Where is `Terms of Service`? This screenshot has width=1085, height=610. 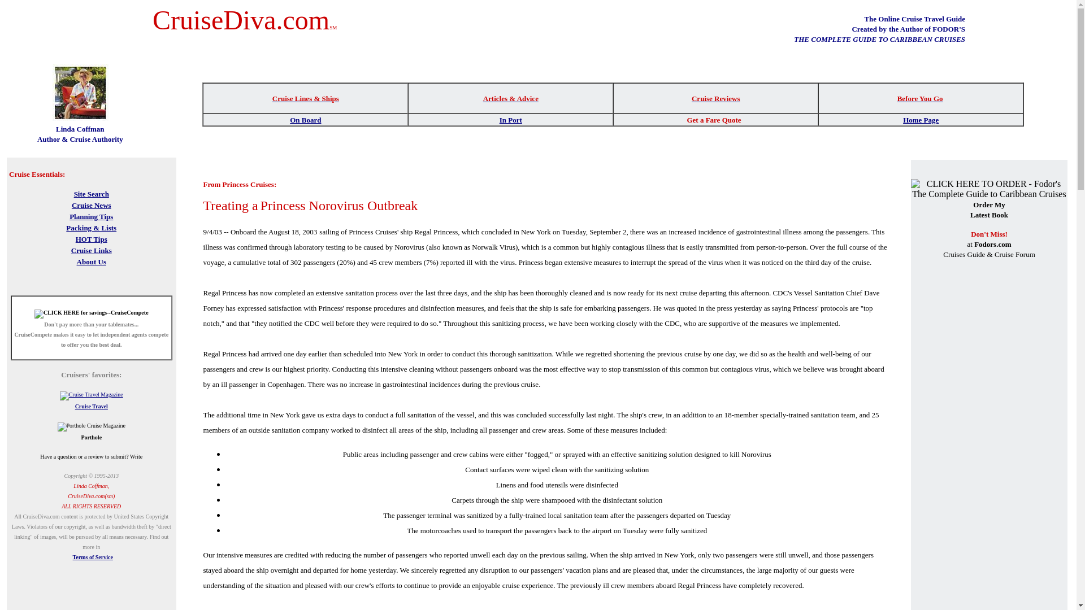 Terms of Service is located at coordinates (93, 557).